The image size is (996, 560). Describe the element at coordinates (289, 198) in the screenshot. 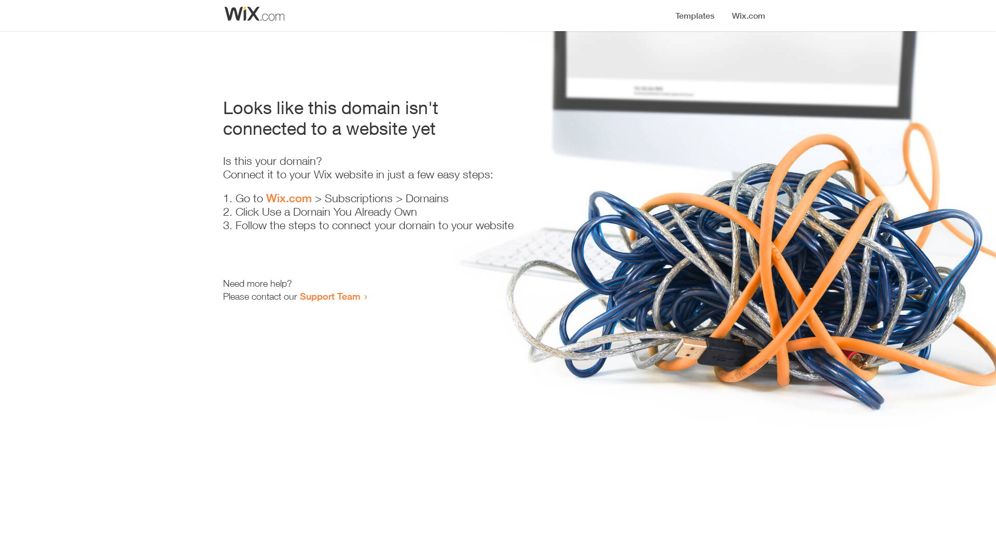

I see `Wix.com` at that location.